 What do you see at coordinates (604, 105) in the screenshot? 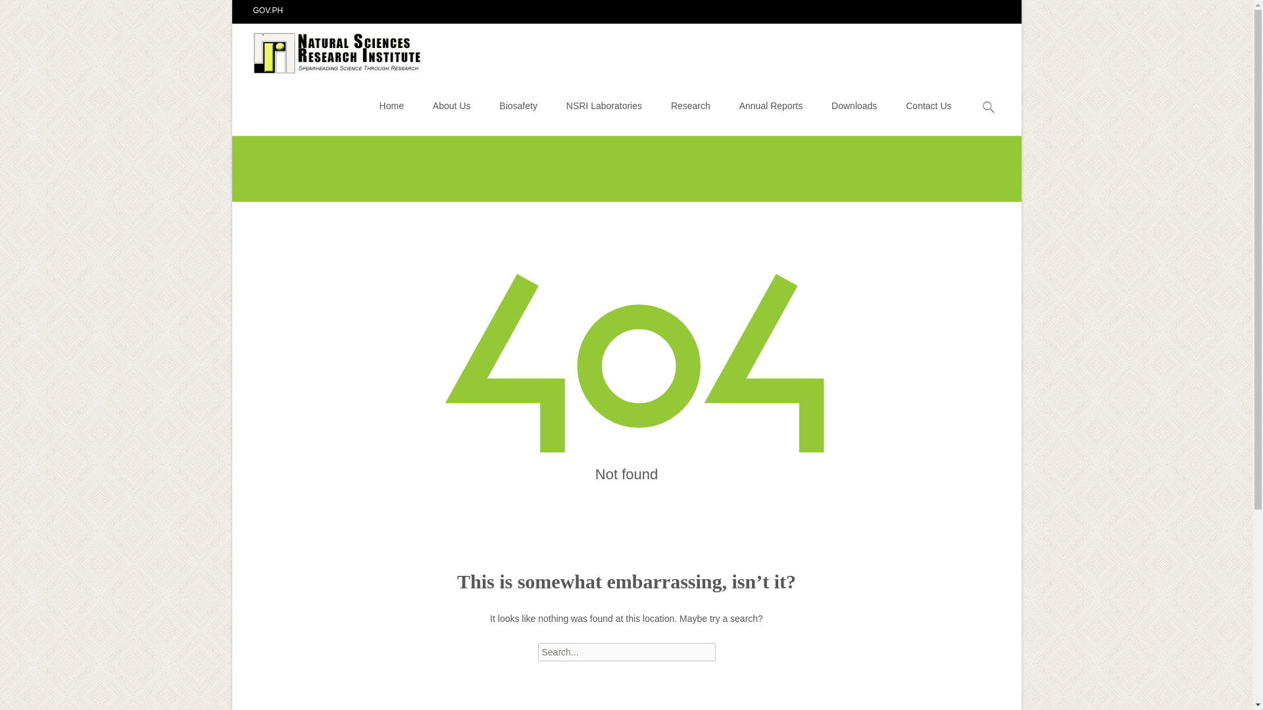
I see `NSRI Laboratories` at bounding box center [604, 105].